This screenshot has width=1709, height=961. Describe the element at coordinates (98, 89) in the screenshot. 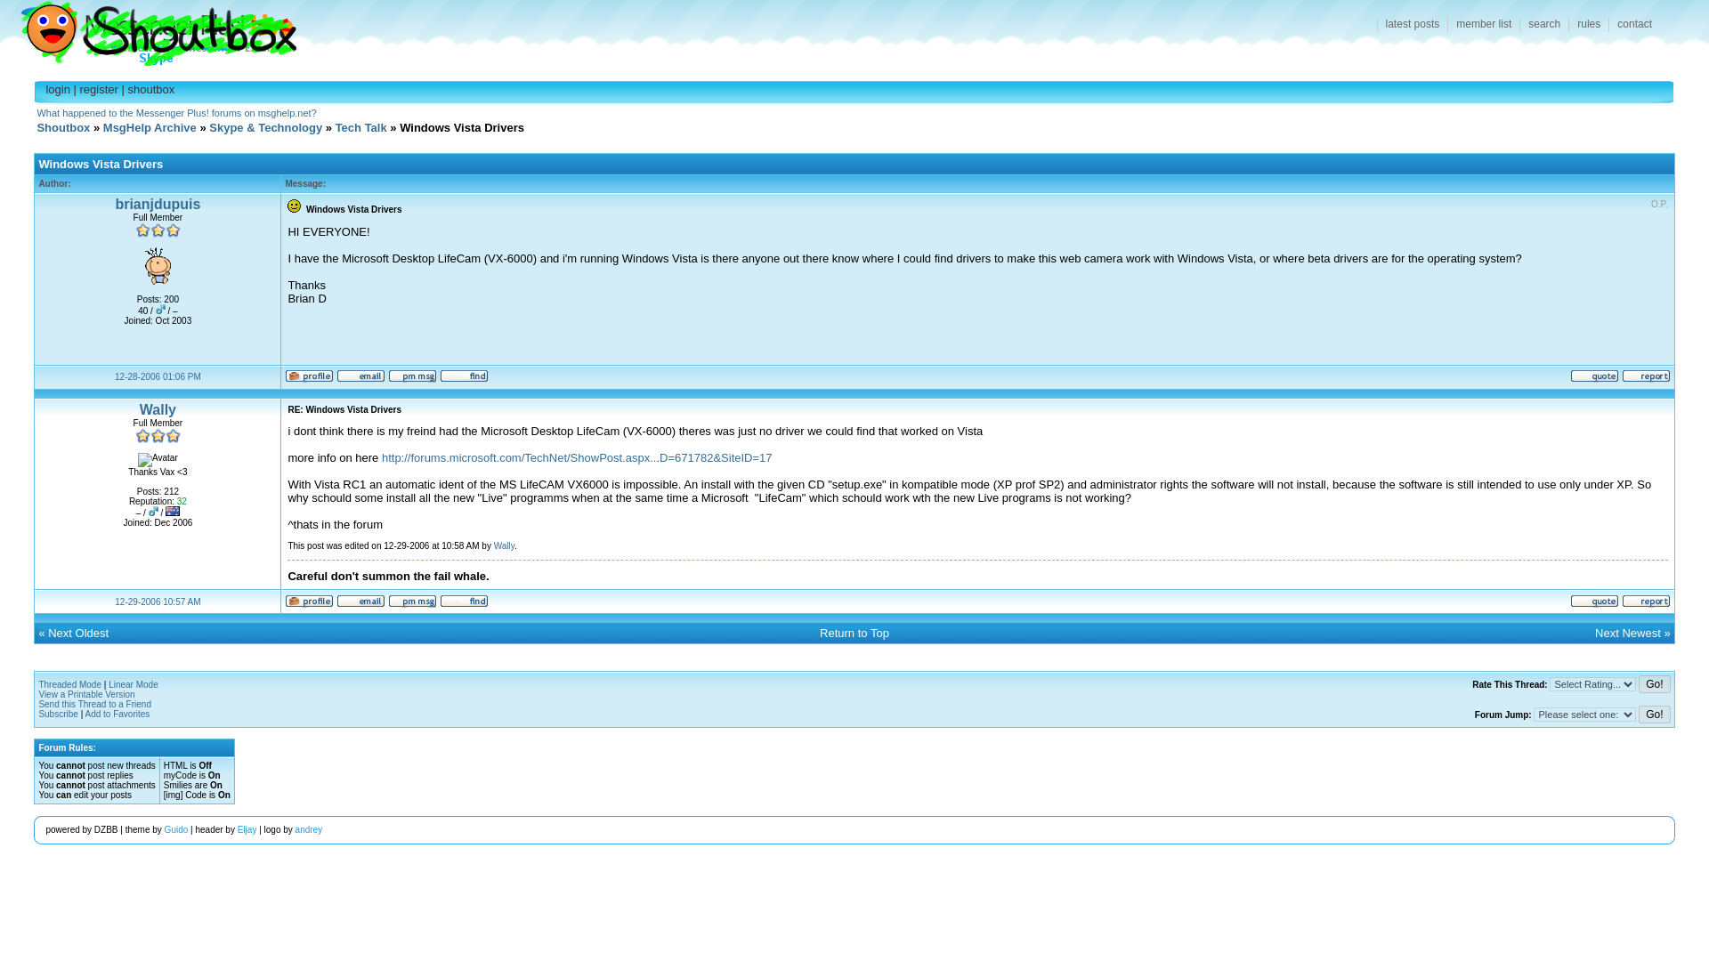

I see `register` at that location.